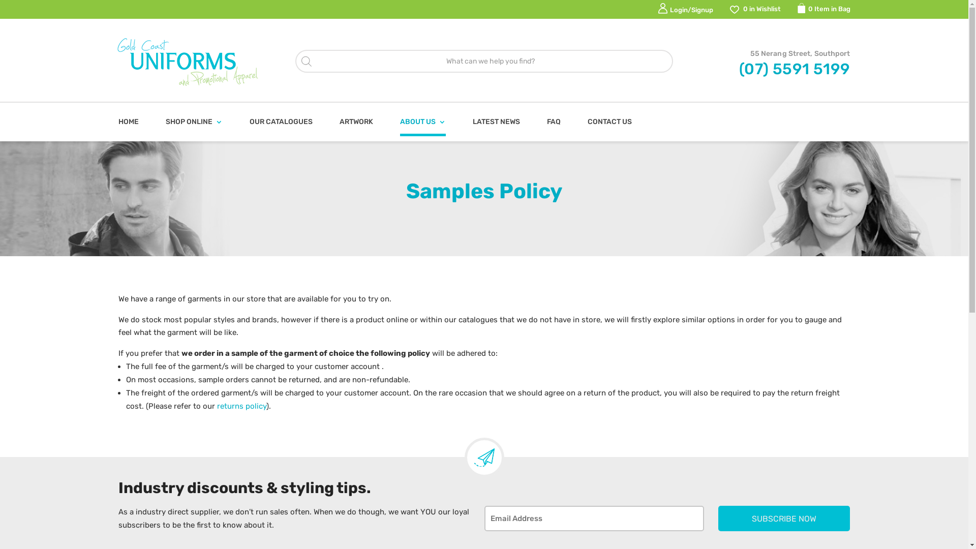 This screenshot has width=976, height=549. What do you see at coordinates (756, 9) in the screenshot?
I see `0 in Wishlist` at bounding box center [756, 9].